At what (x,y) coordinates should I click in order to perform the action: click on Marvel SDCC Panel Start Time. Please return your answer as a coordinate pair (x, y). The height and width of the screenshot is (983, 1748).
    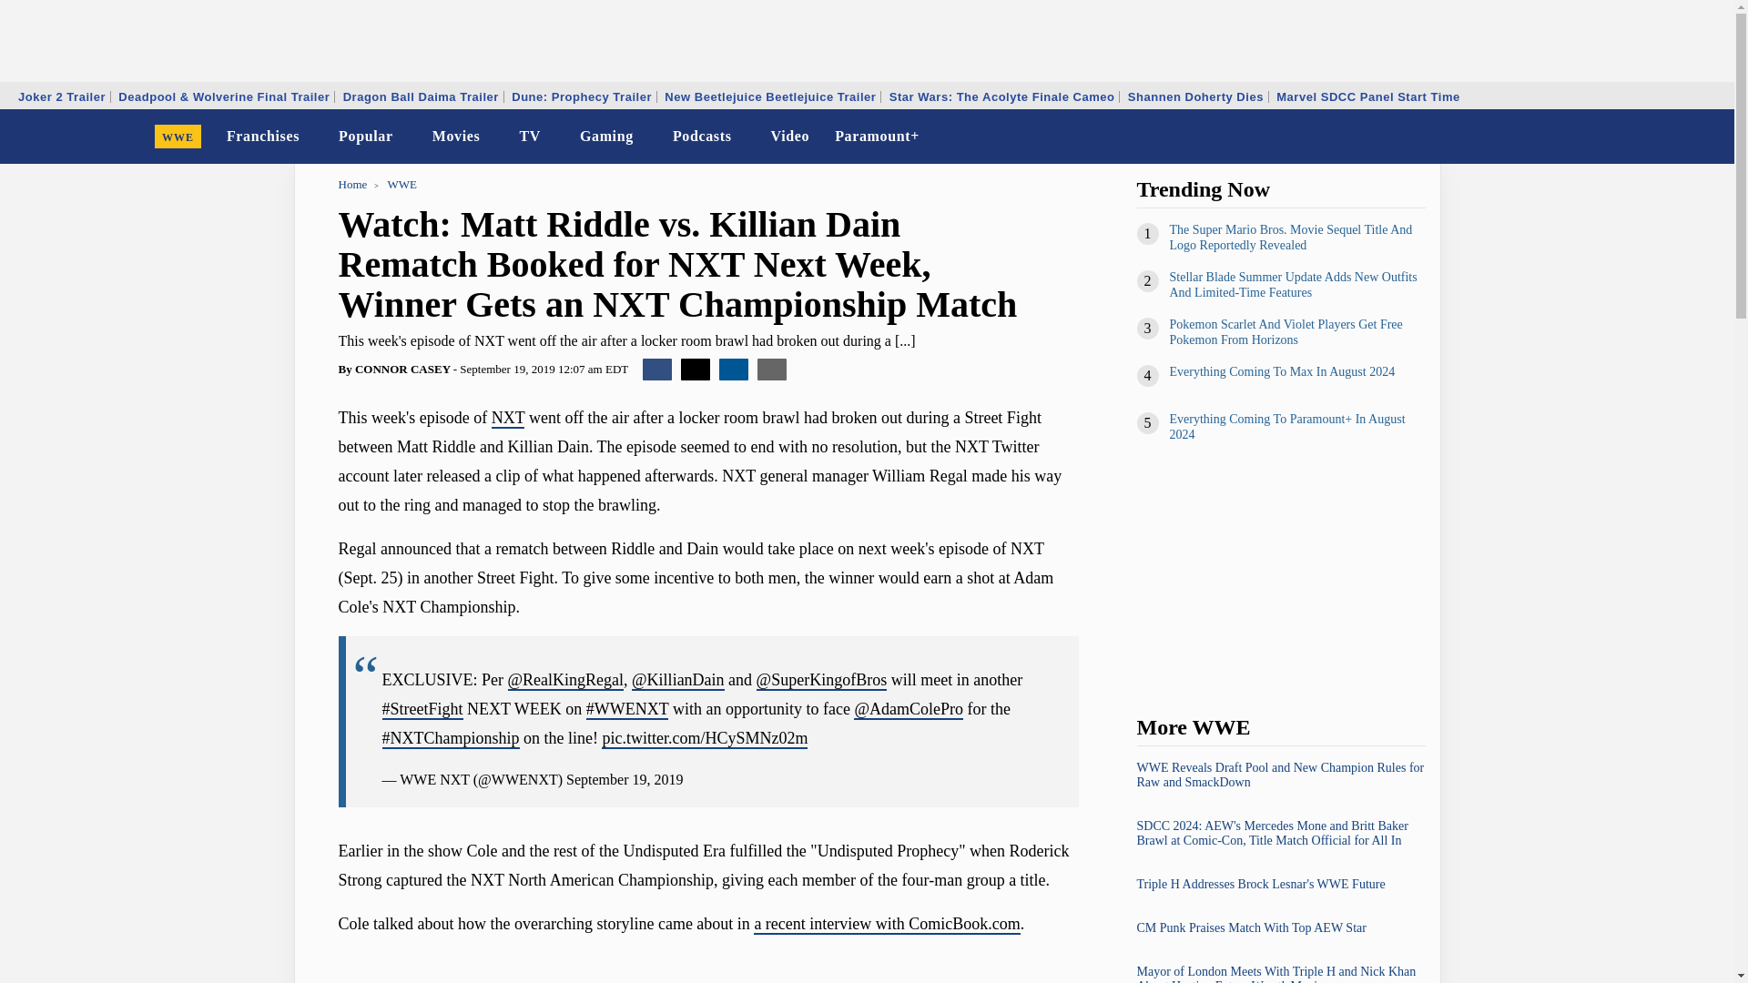
    Looking at the image, I should click on (1367, 96).